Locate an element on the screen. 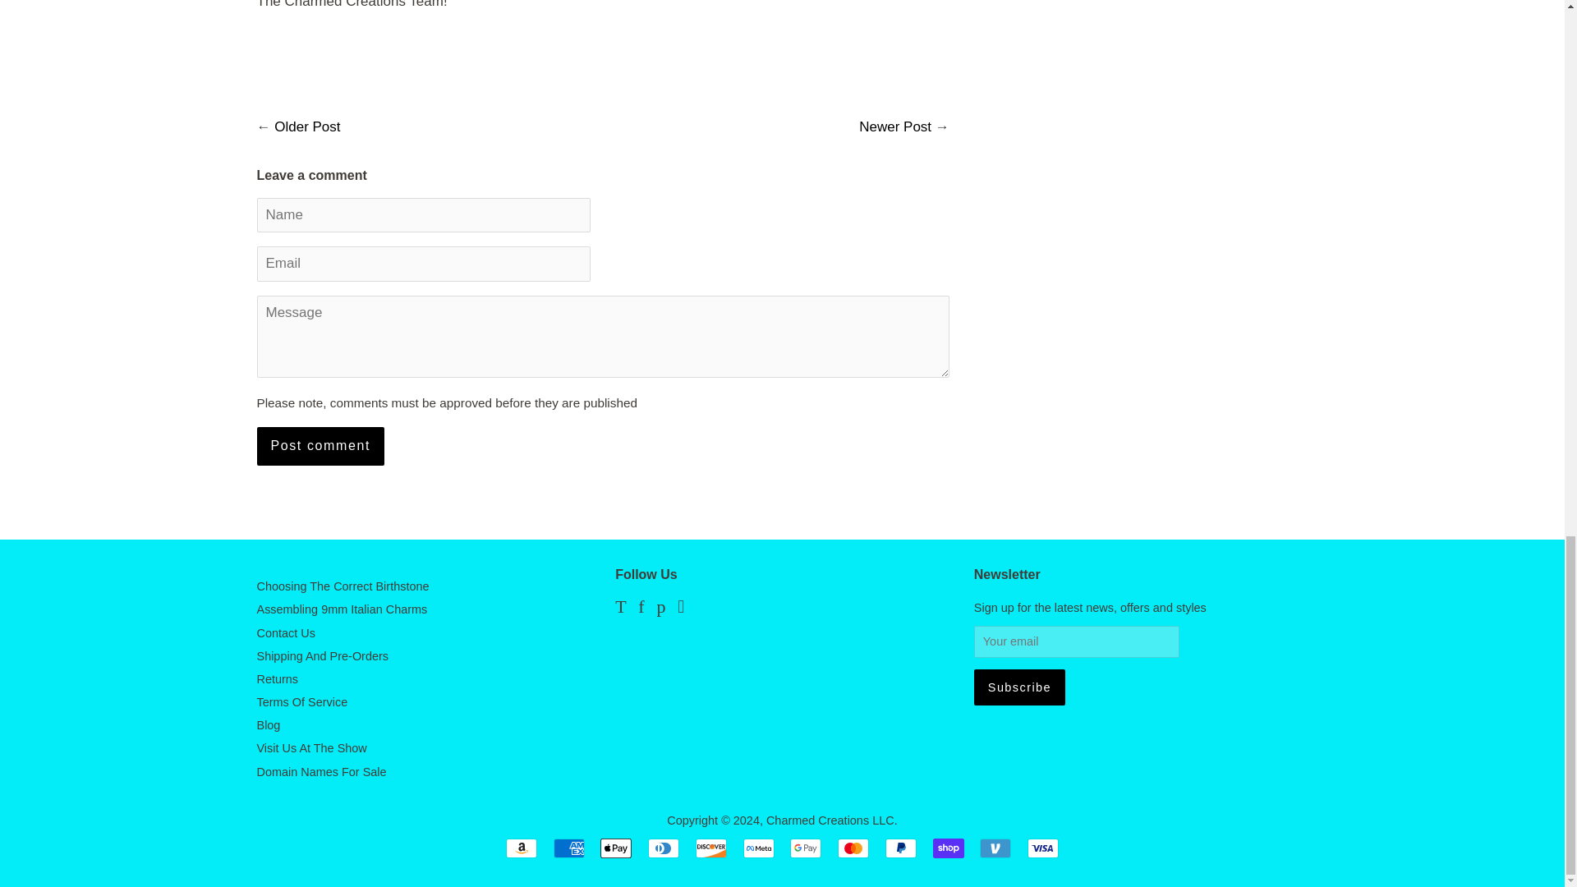 The width and height of the screenshot is (1577, 887). Meta Pay is located at coordinates (758, 848).